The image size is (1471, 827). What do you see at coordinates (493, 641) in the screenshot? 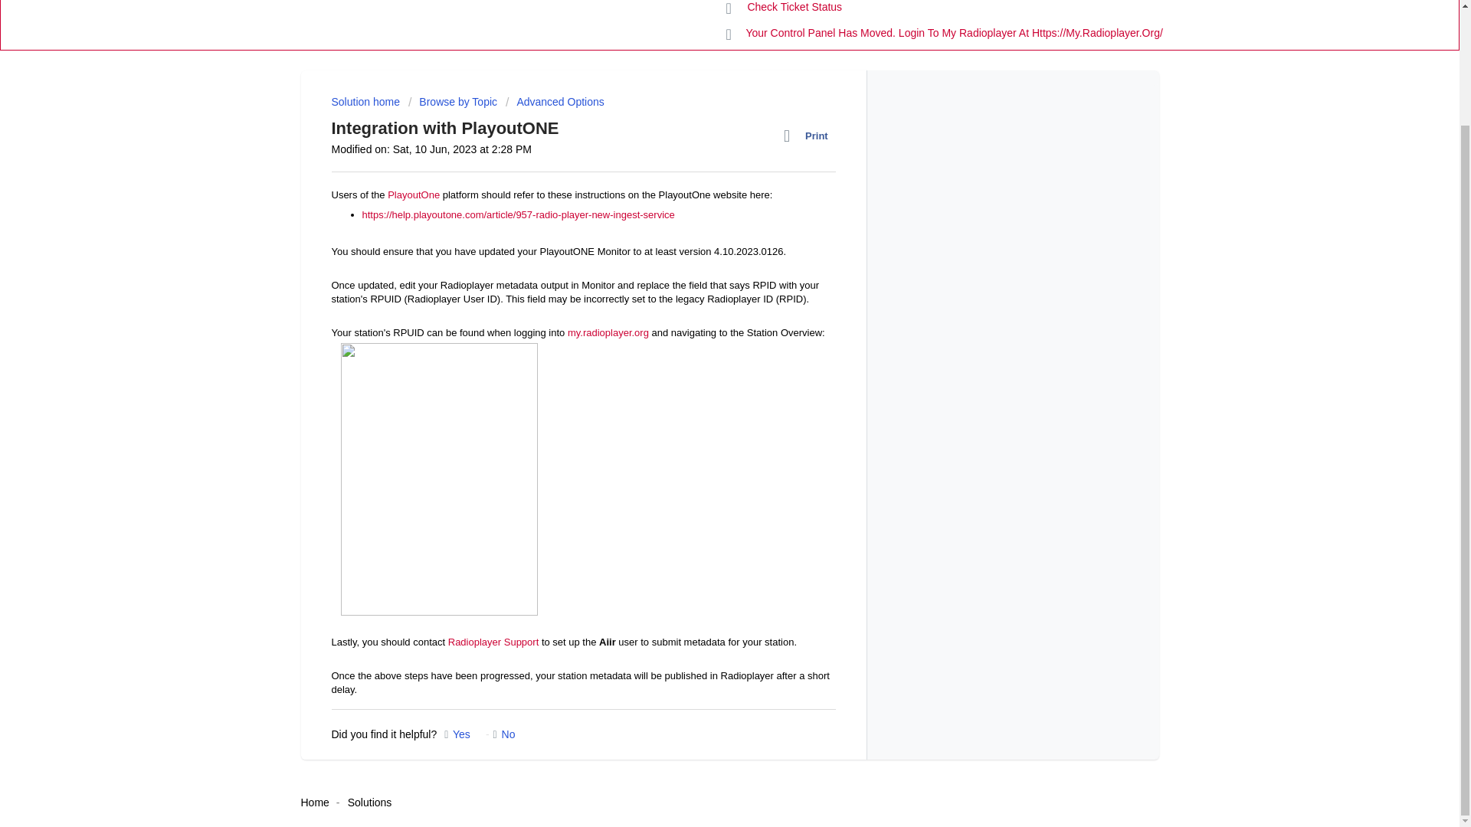
I see `Radioplayer Support` at bounding box center [493, 641].